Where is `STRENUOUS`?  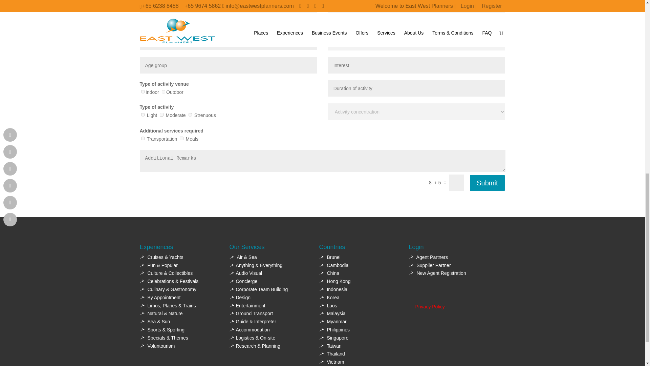
STRENUOUS is located at coordinates (190, 115).